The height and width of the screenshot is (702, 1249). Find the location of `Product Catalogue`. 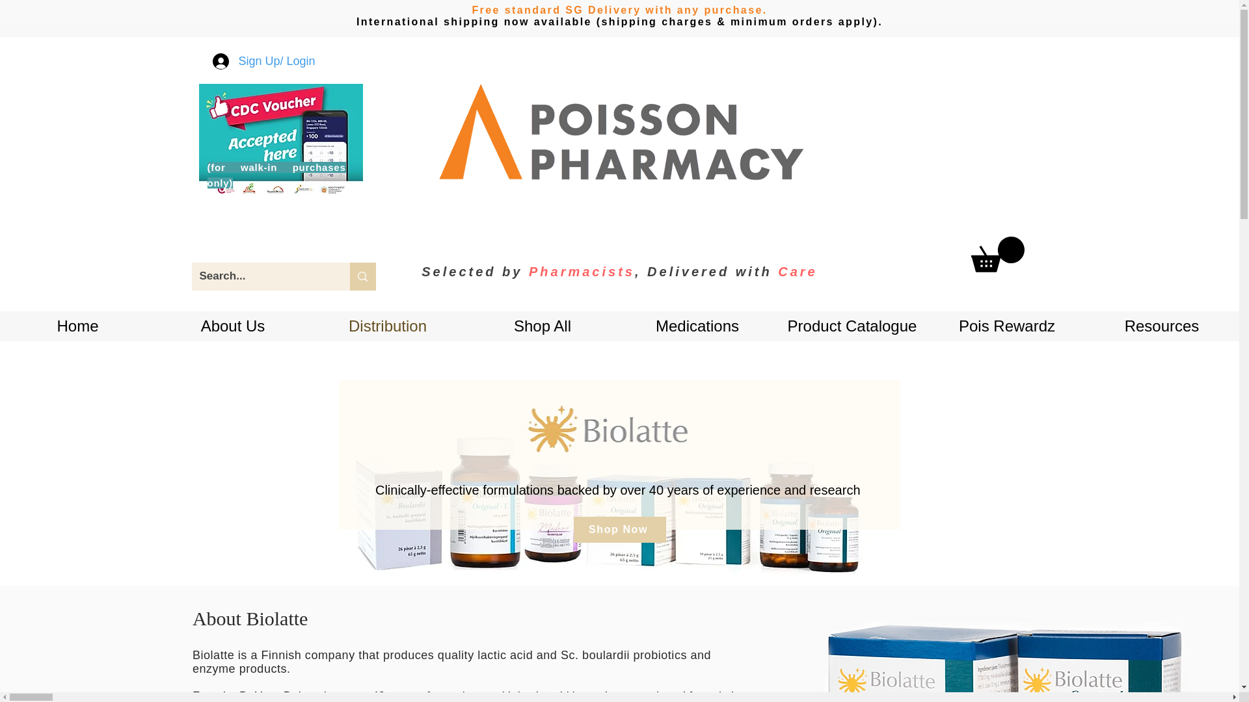

Product Catalogue is located at coordinates (852, 326).